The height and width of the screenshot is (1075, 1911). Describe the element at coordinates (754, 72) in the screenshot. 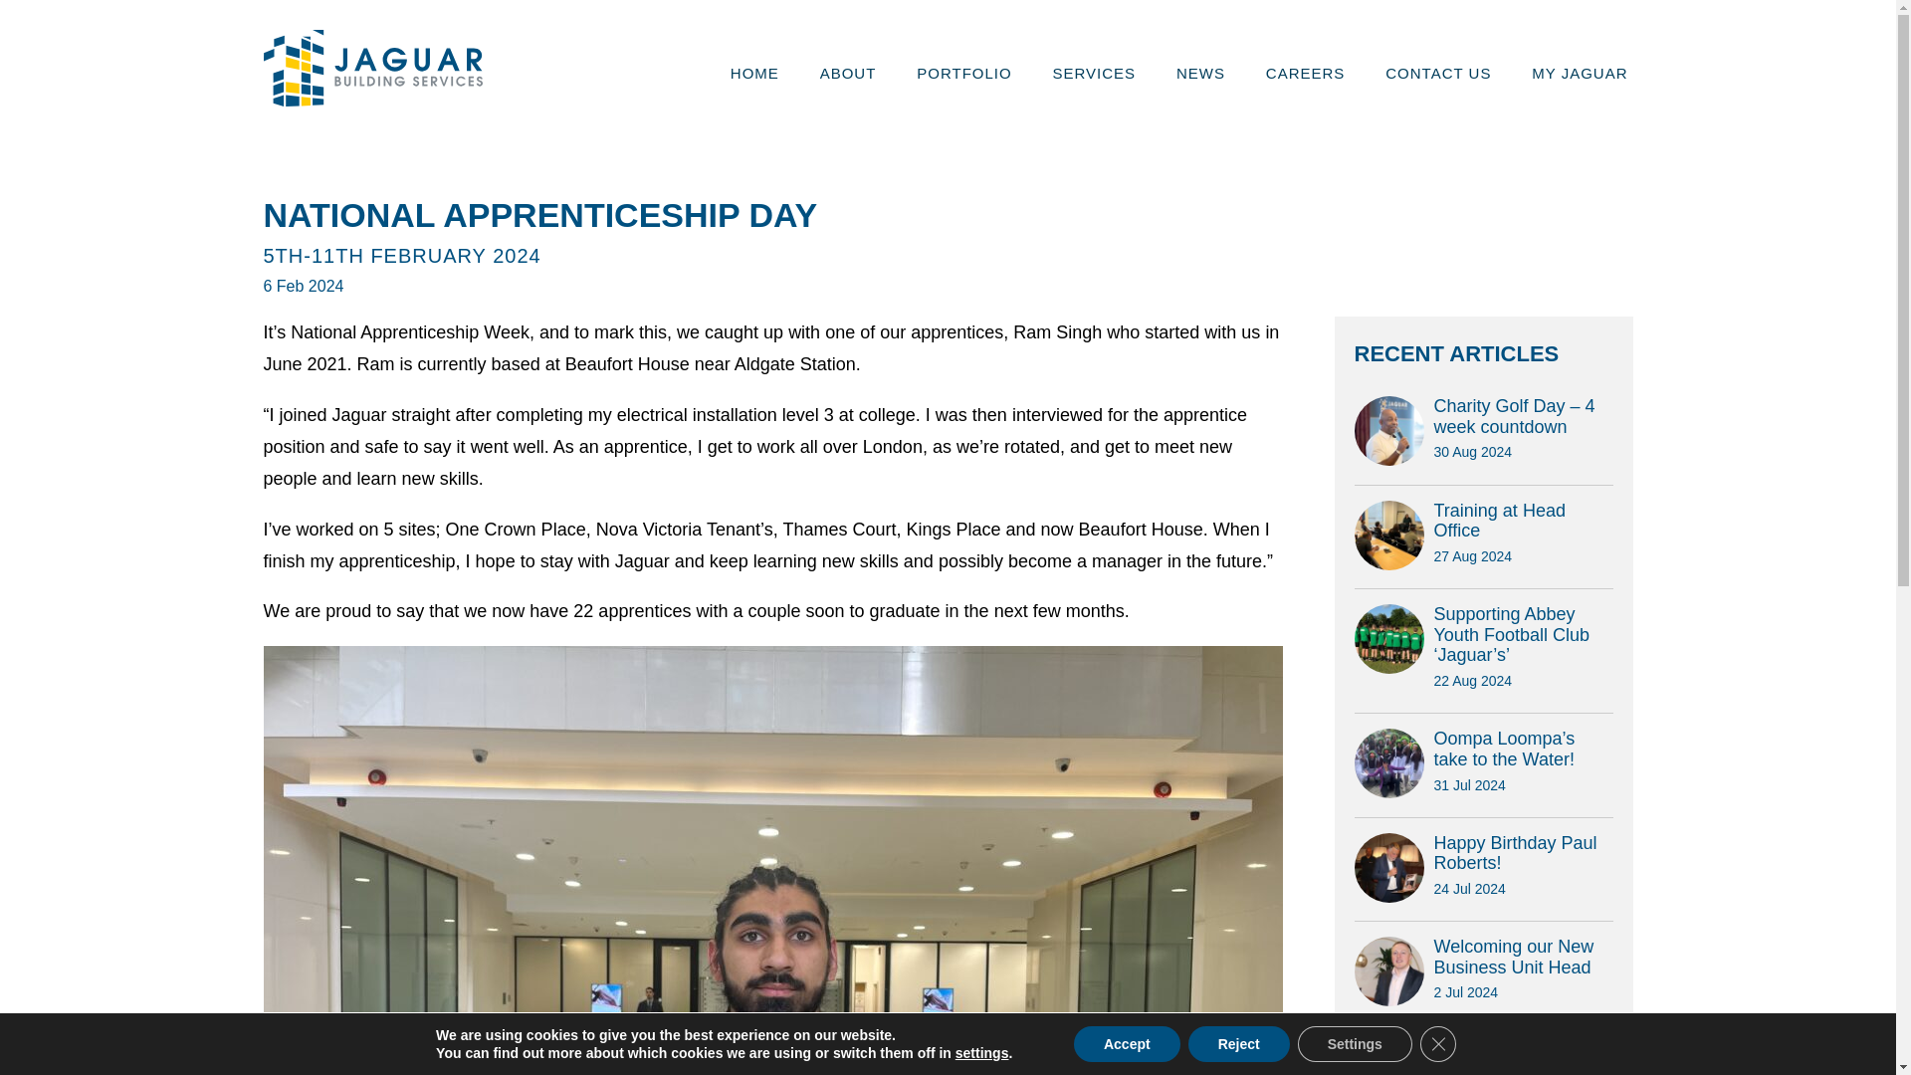

I see `CAREERS` at that location.